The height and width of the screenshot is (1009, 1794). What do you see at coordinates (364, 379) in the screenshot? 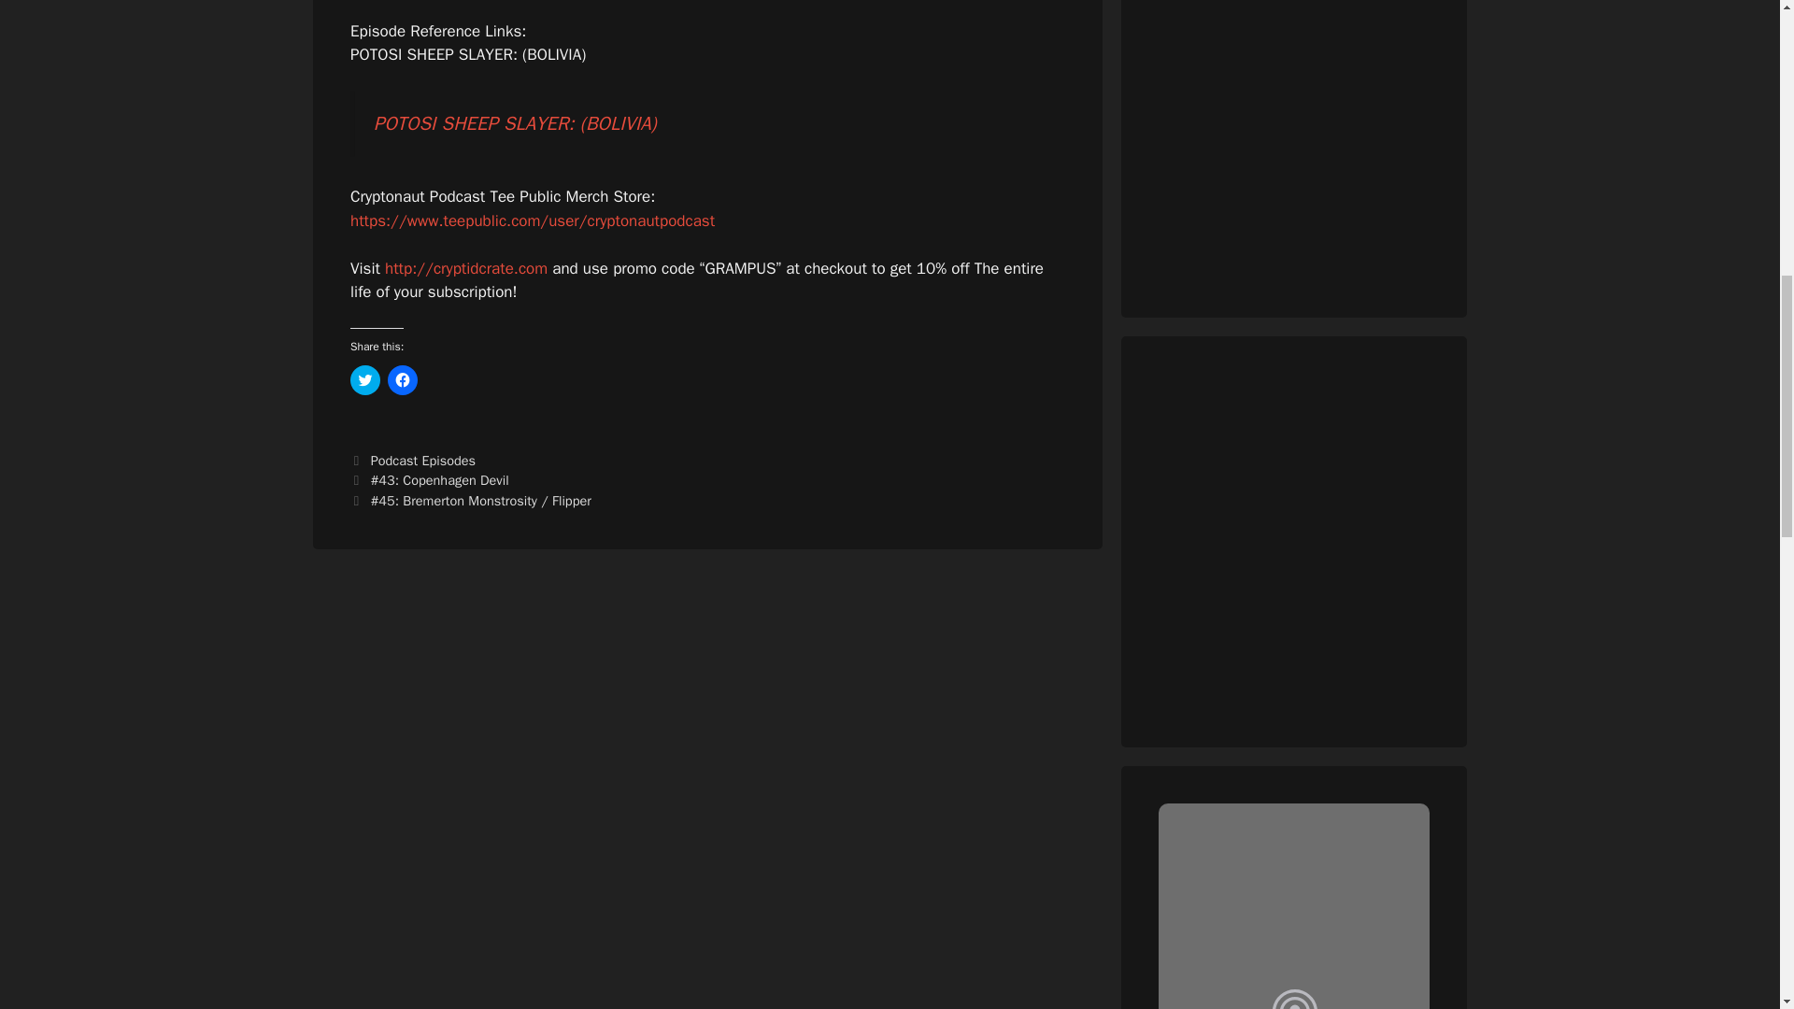
I see `Click to share on Twitter` at bounding box center [364, 379].